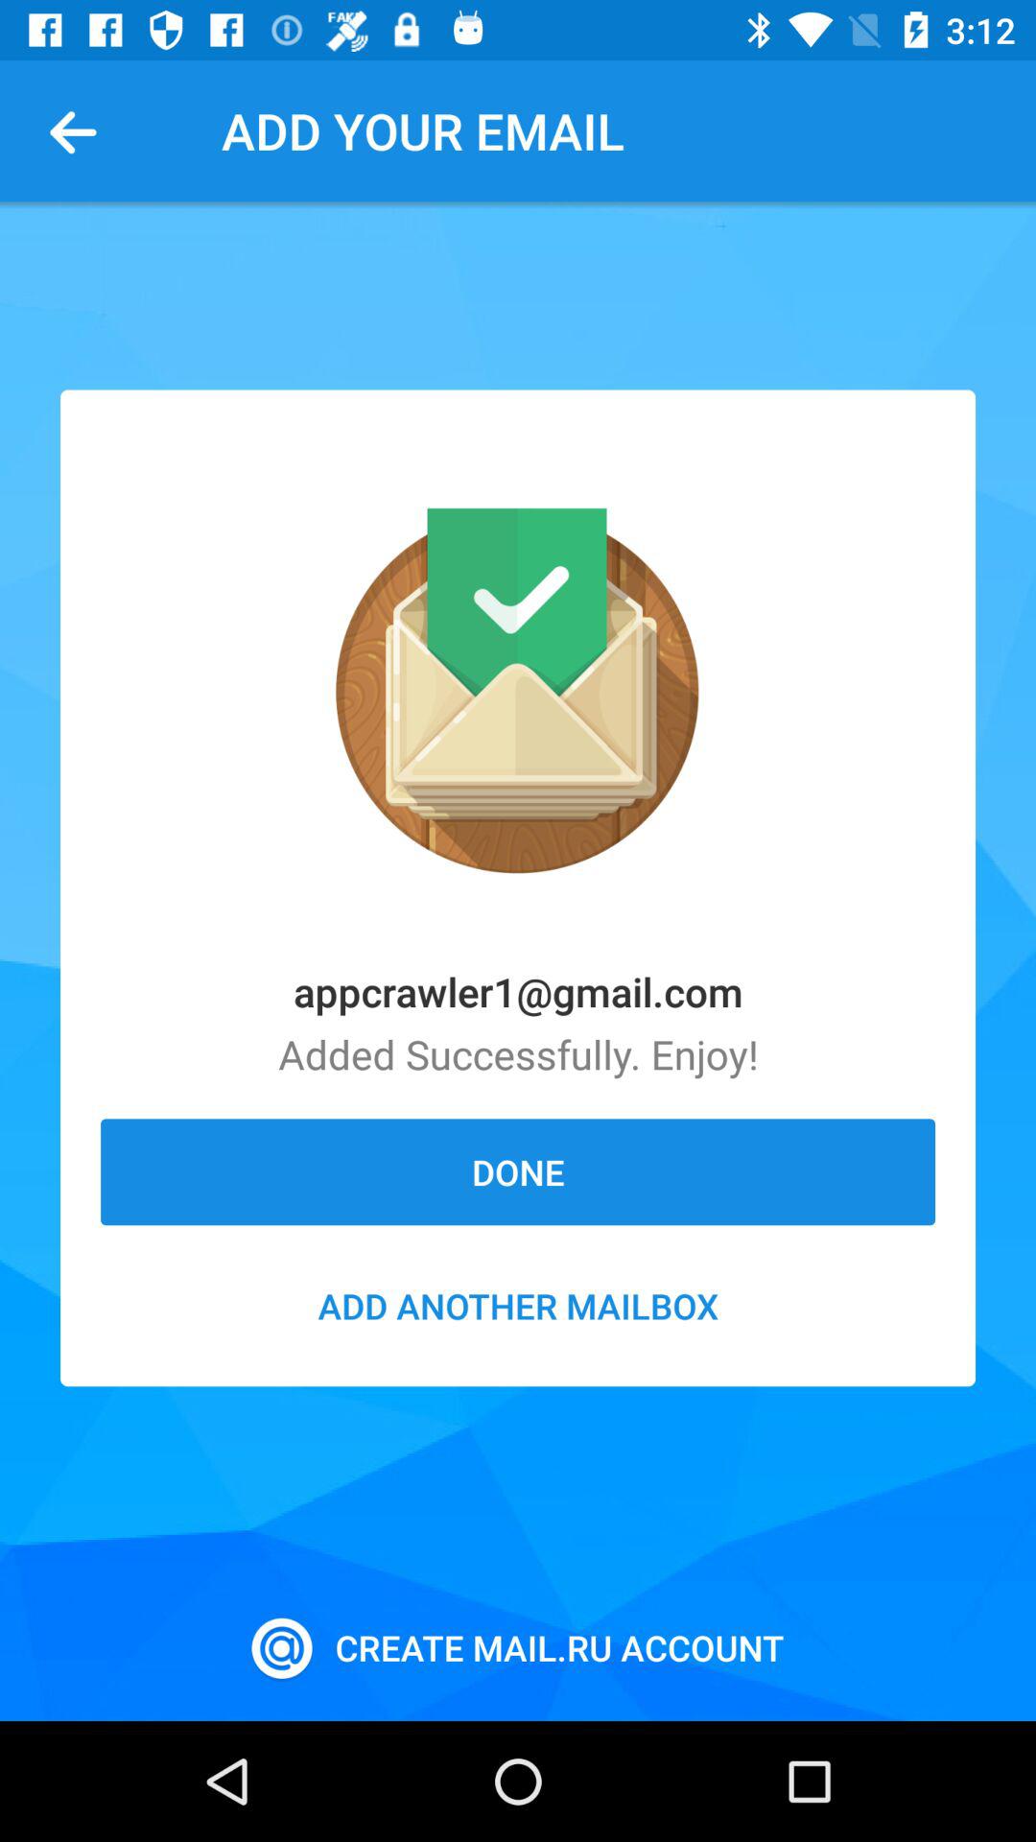 The width and height of the screenshot is (1036, 1842). What do you see at coordinates (81, 130) in the screenshot?
I see `open the item next to add your email item` at bounding box center [81, 130].